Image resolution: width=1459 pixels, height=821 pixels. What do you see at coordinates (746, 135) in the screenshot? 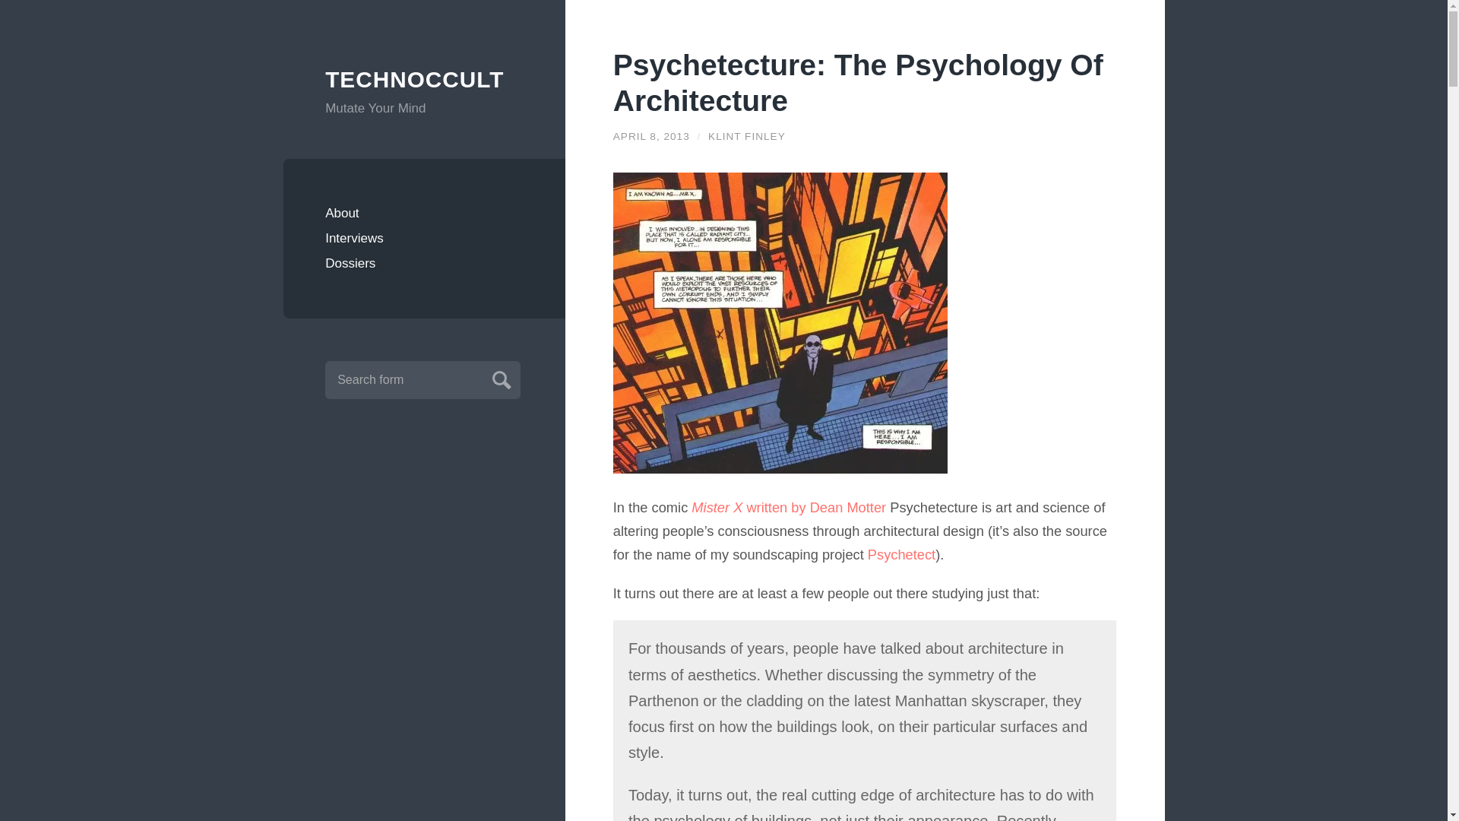
I see `KLINT FINLEY` at bounding box center [746, 135].